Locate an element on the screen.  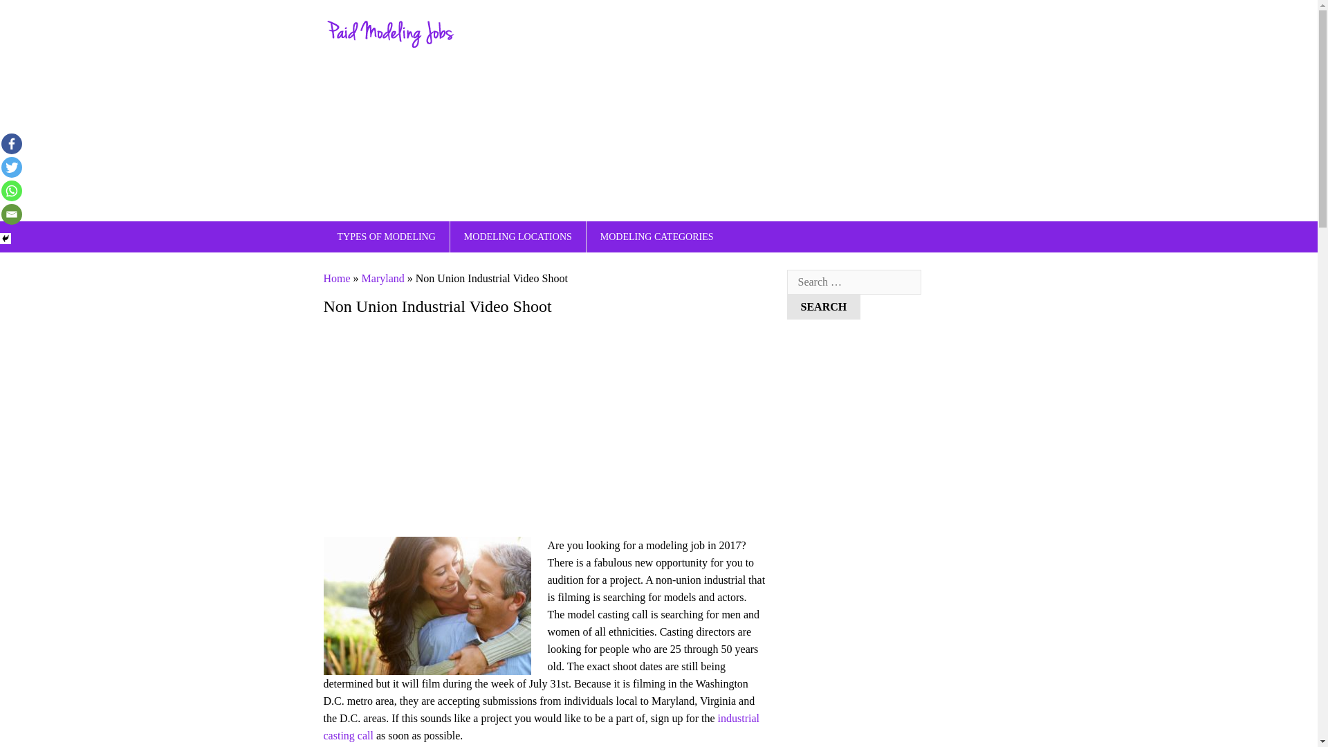
Find Free Gigs Posted Daily is located at coordinates (391, 44).